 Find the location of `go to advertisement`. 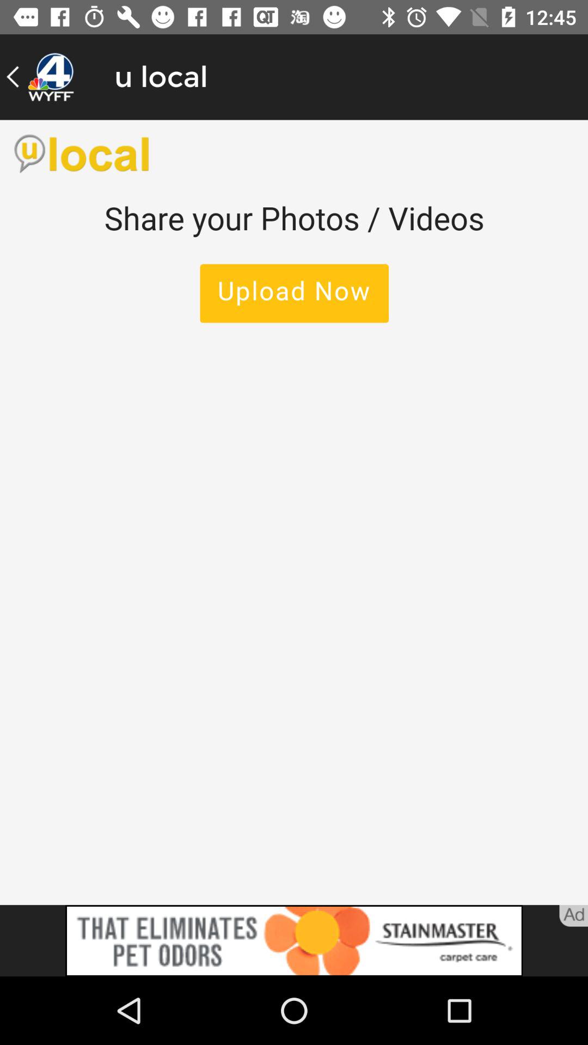

go to advertisement is located at coordinates (294, 941).